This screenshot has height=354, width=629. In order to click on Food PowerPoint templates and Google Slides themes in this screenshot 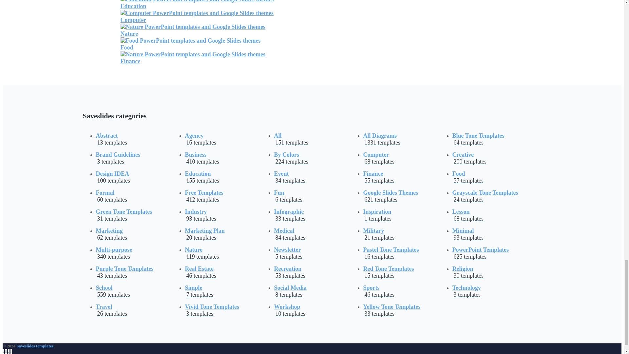, I will do `click(191, 44)`.